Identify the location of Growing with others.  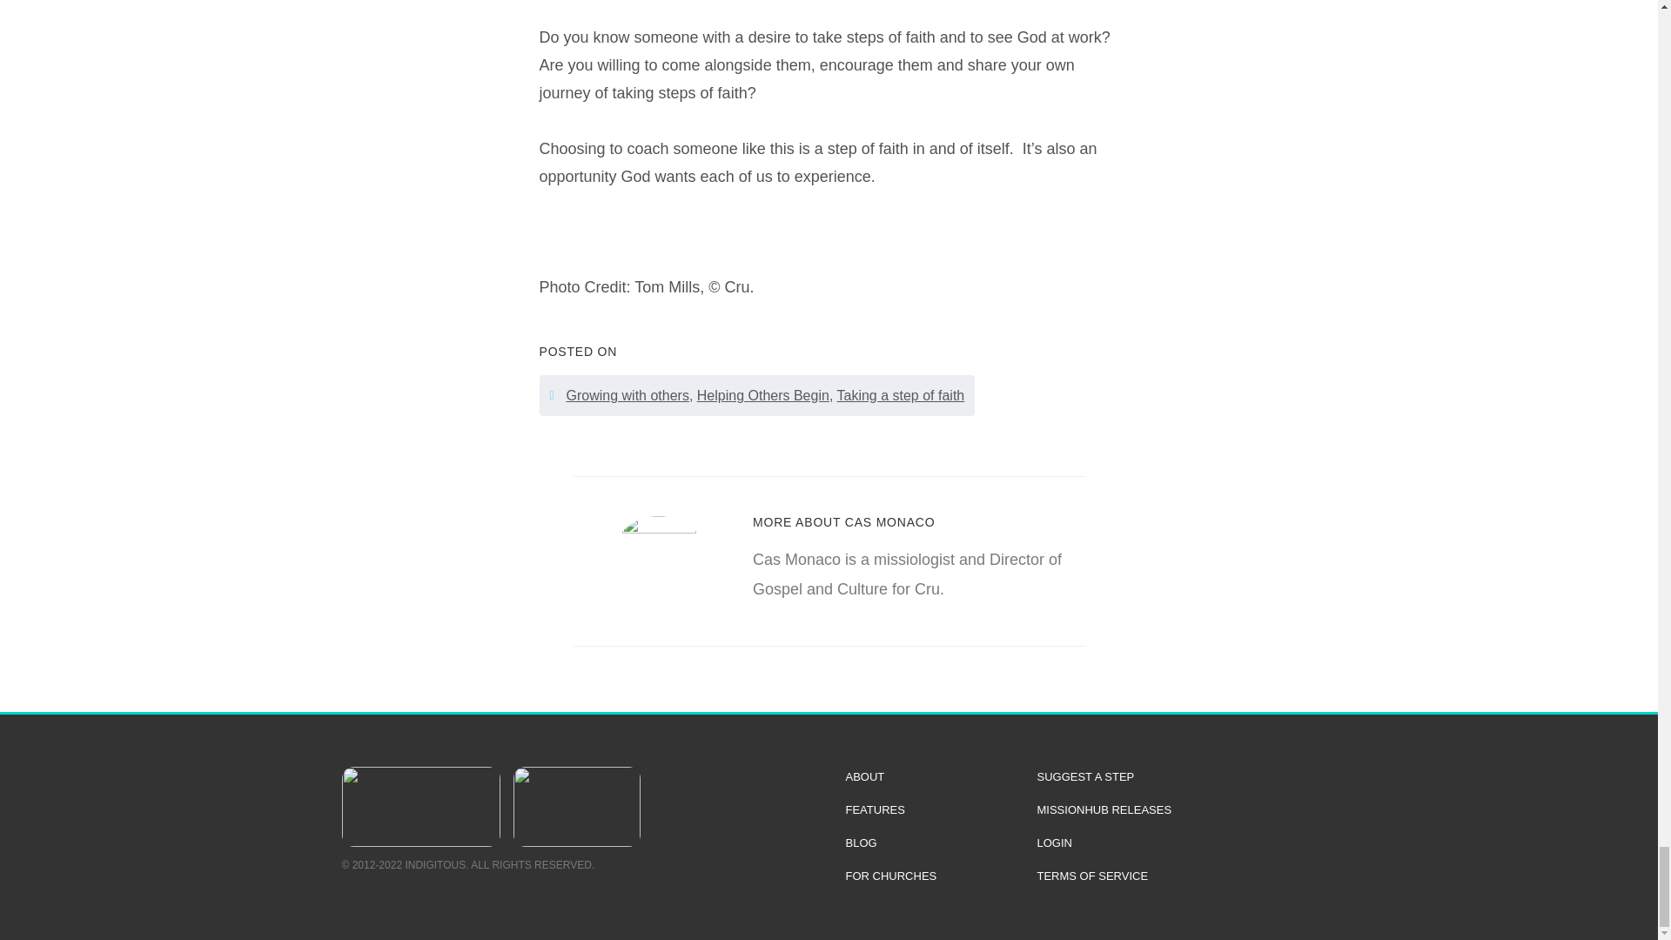
(627, 395).